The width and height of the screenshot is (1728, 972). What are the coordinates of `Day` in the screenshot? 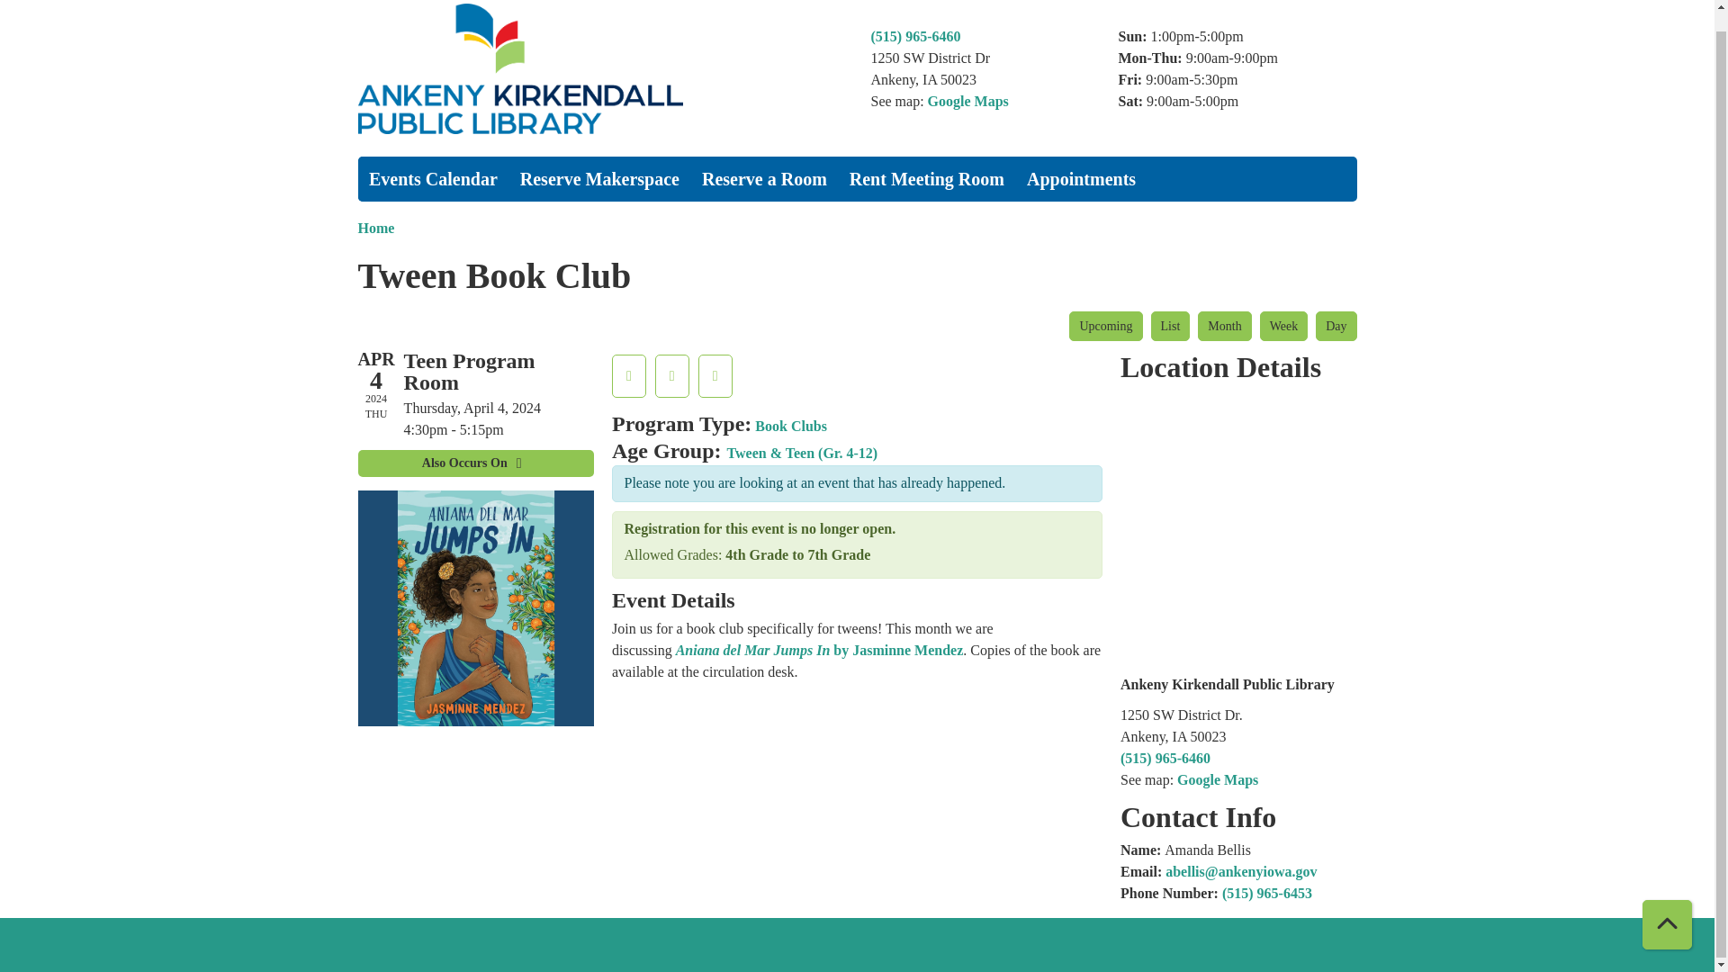 It's located at (1336, 326).